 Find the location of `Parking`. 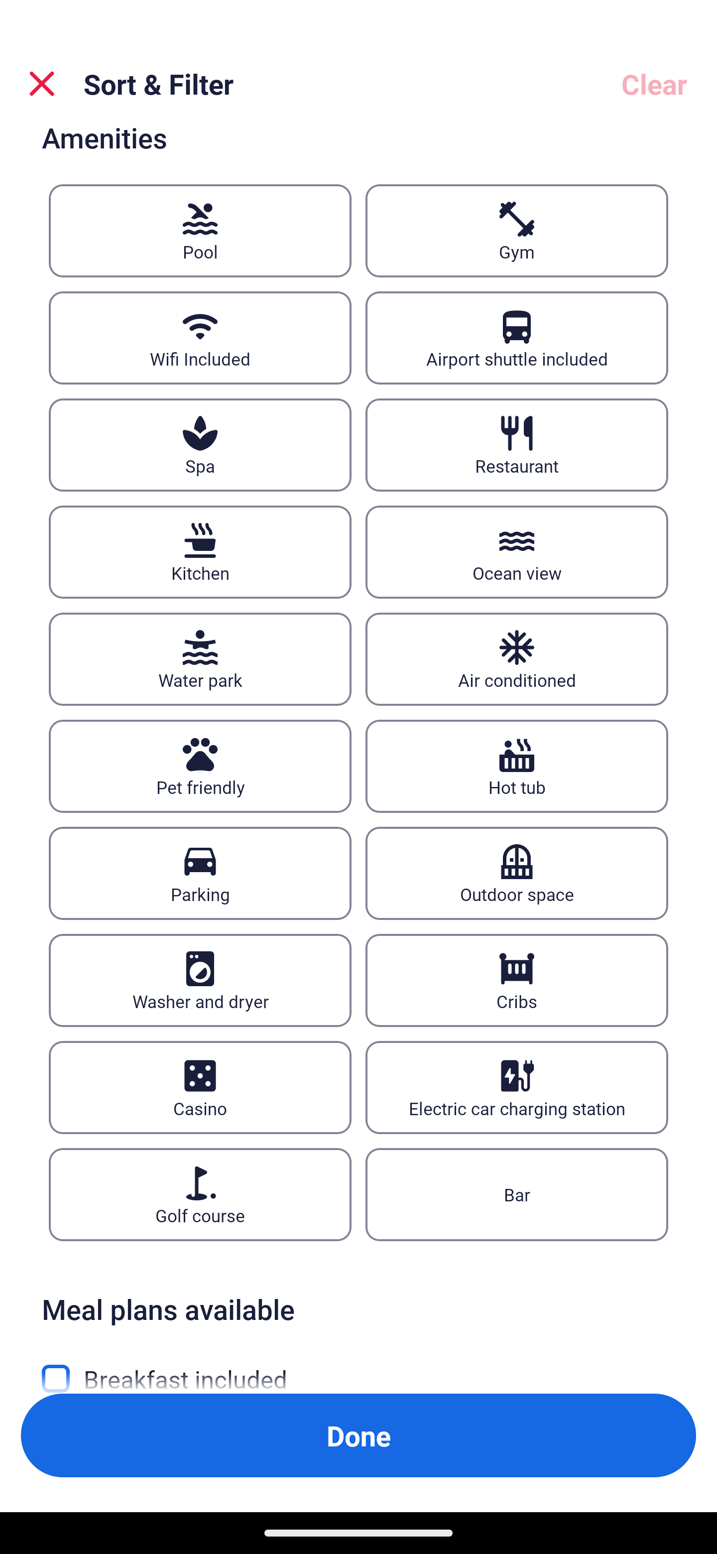

Parking is located at coordinates (200, 873).